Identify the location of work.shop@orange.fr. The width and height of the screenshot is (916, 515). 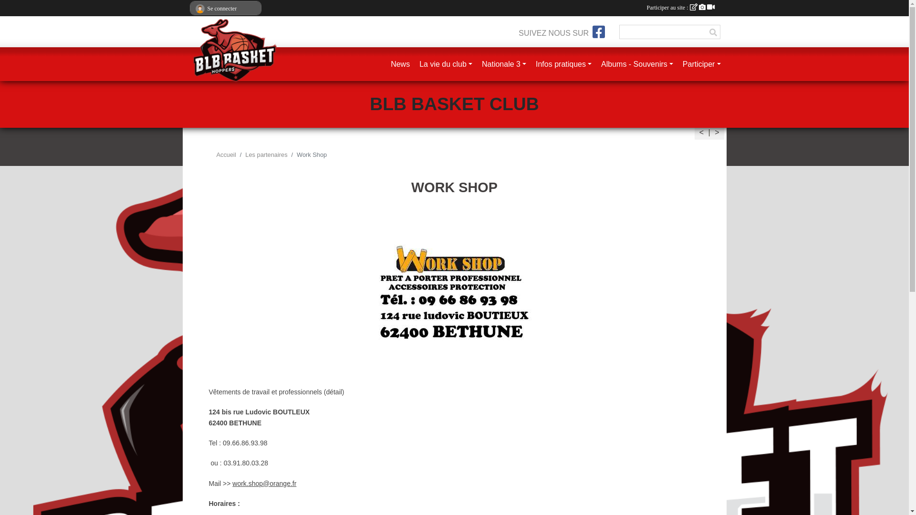
(264, 484).